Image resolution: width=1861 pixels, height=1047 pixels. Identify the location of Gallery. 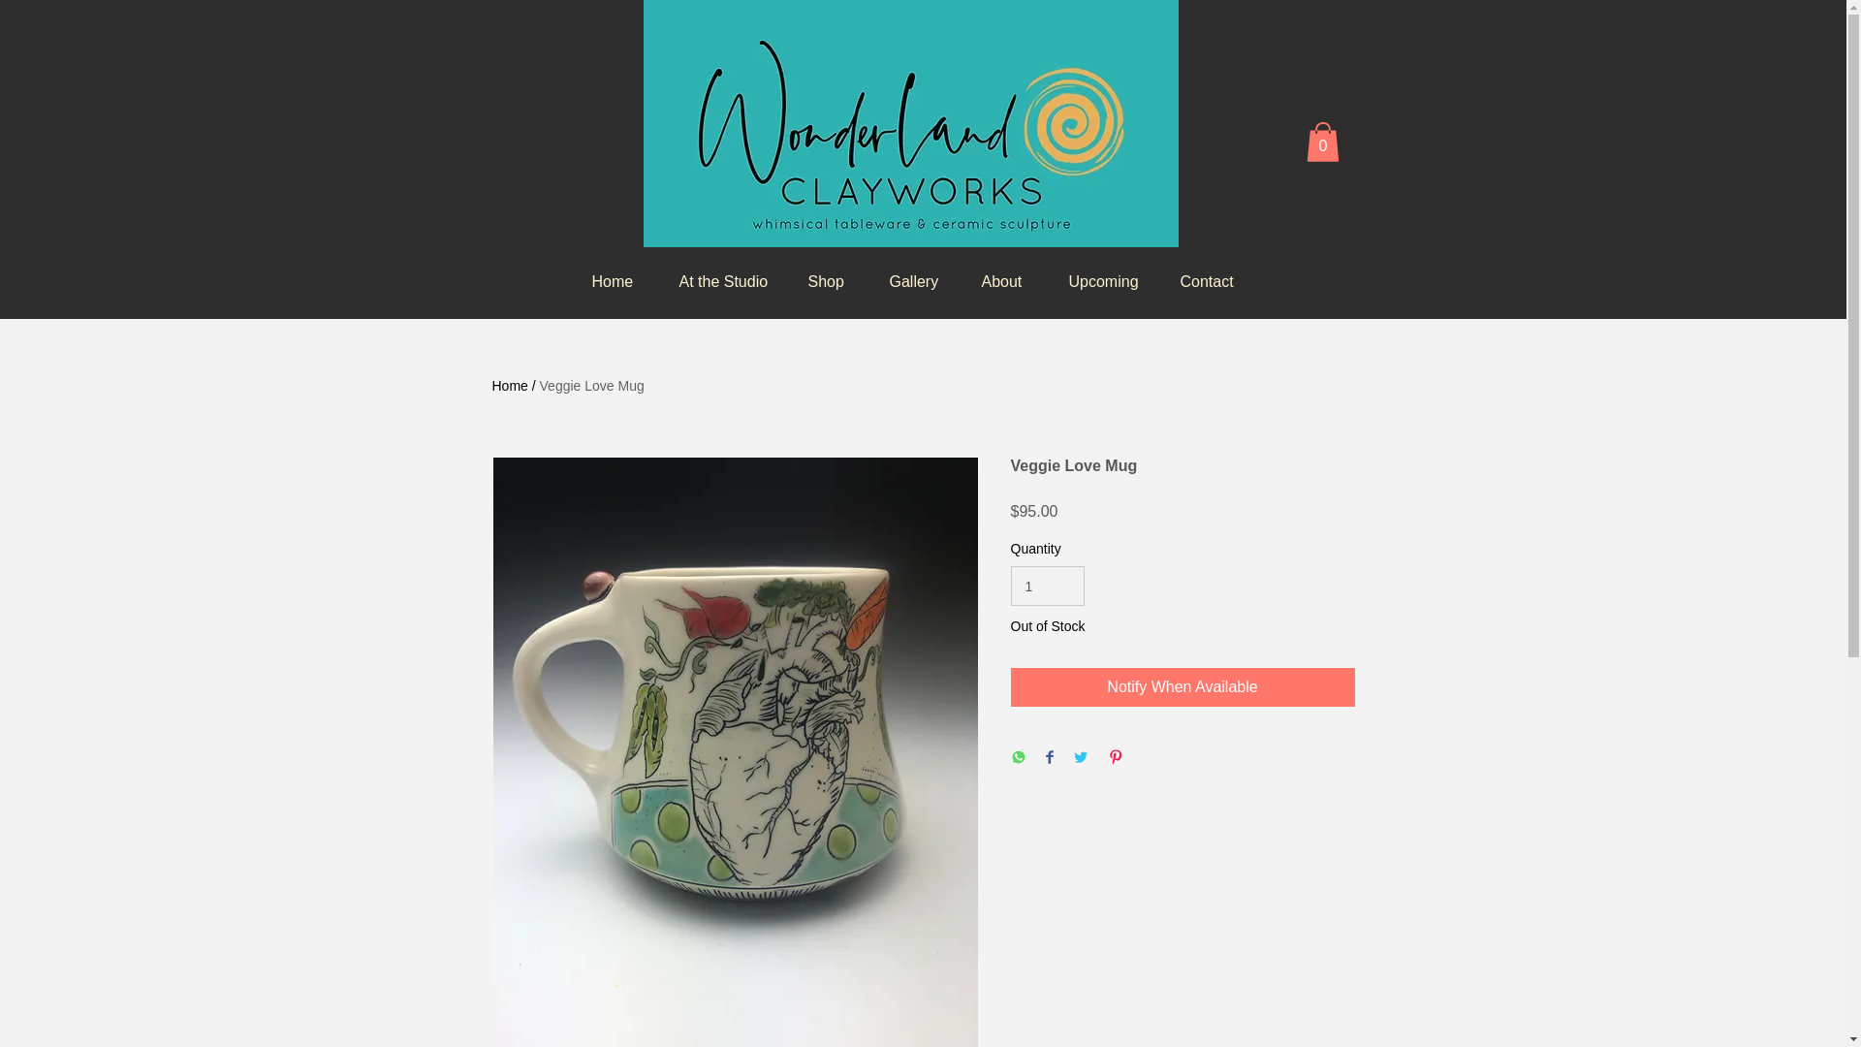
(910, 281).